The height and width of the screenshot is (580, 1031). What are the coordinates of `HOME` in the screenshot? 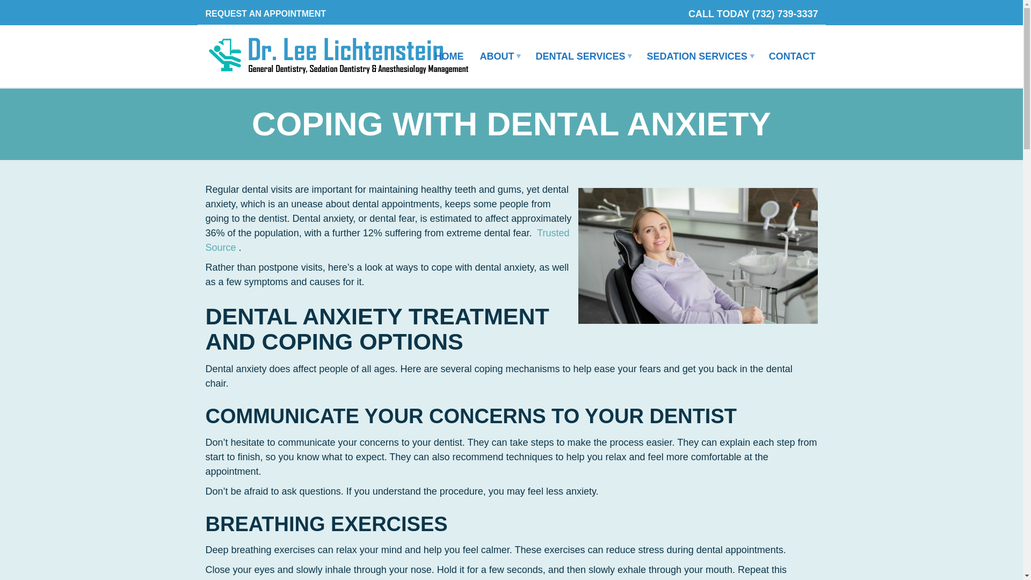 It's located at (449, 56).